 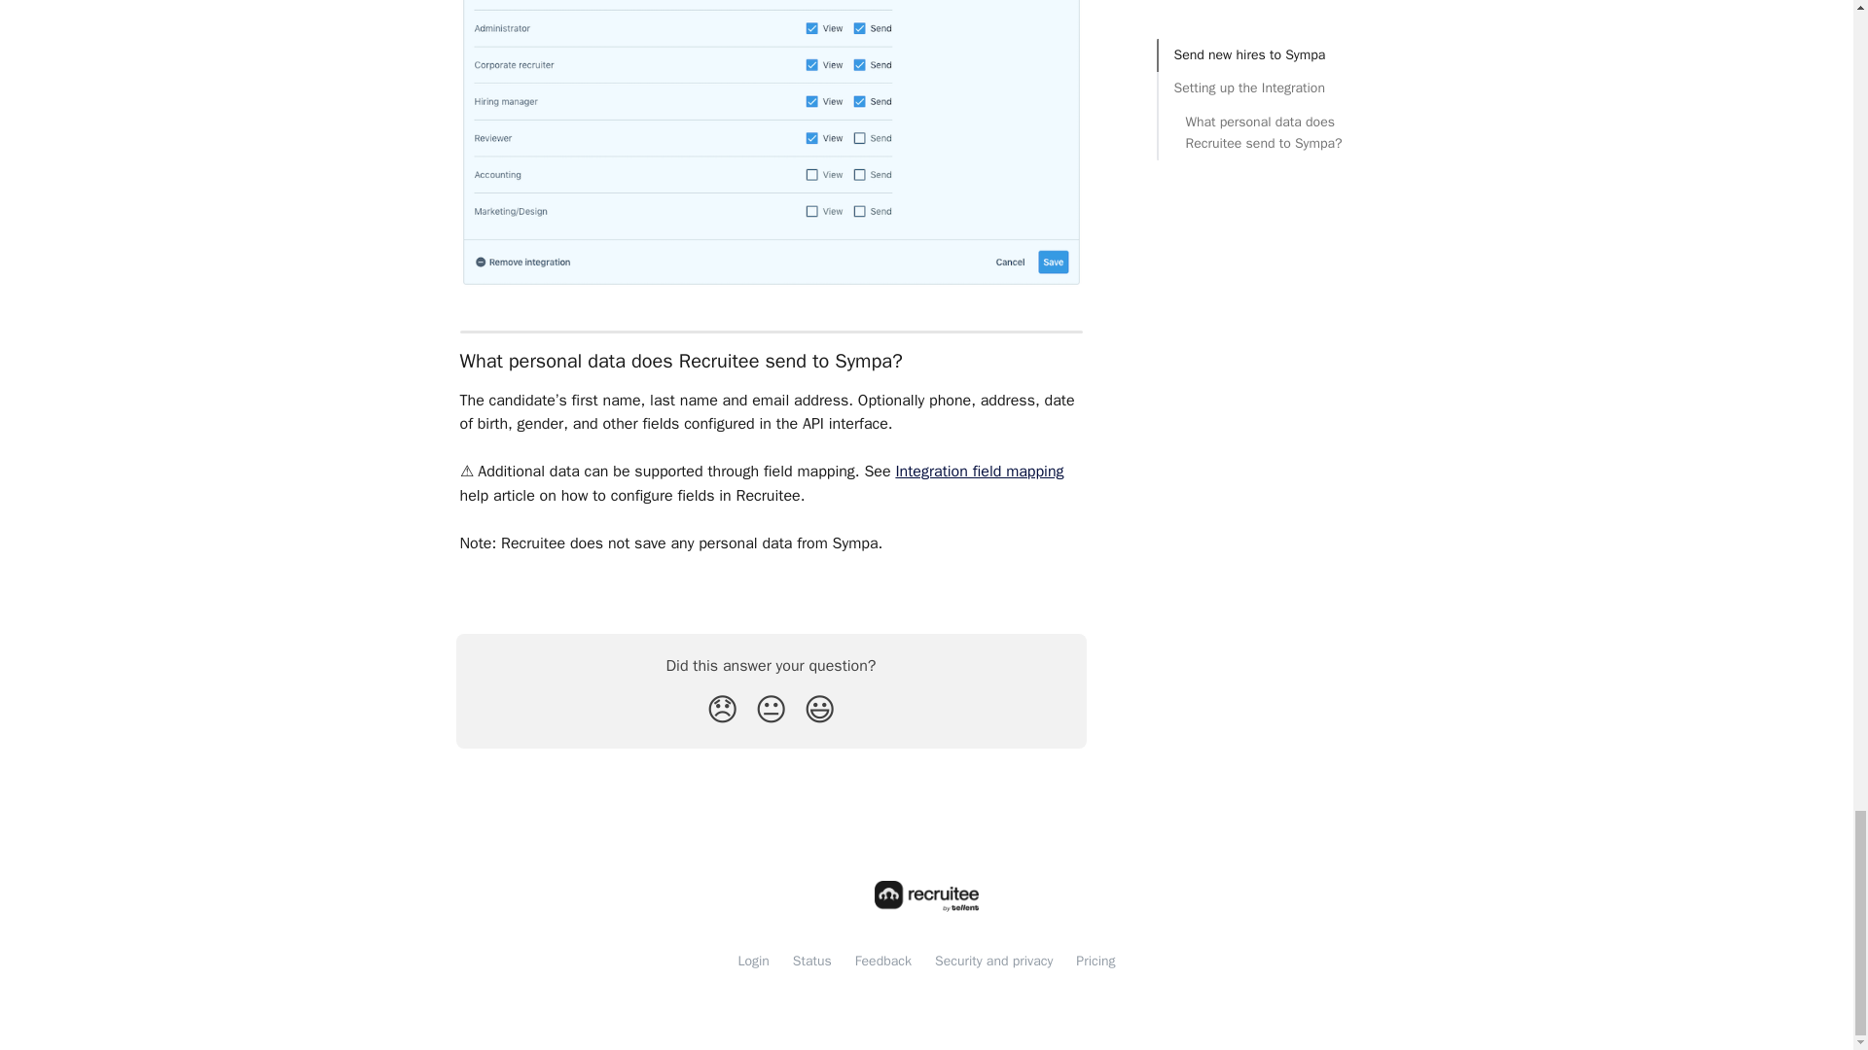 I want to click on Smiley, so click(x=819, y=710).